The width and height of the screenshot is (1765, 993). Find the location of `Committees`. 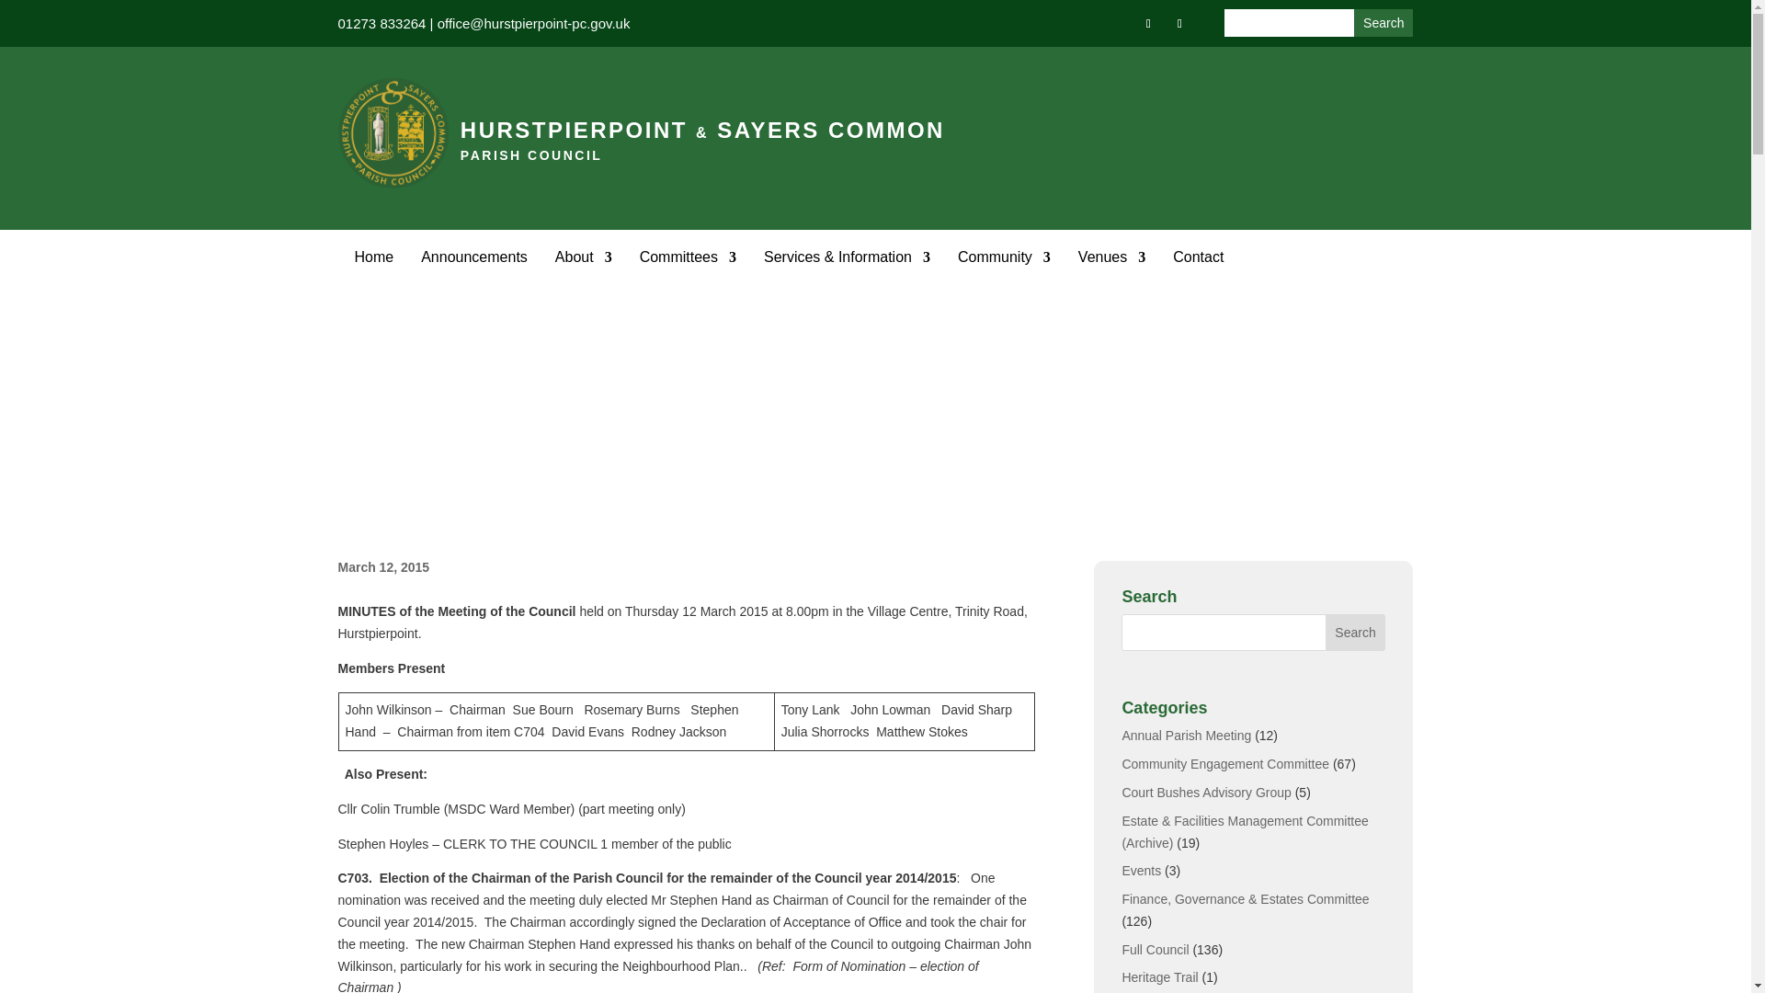

Committees is located at coordinates (688, 257).